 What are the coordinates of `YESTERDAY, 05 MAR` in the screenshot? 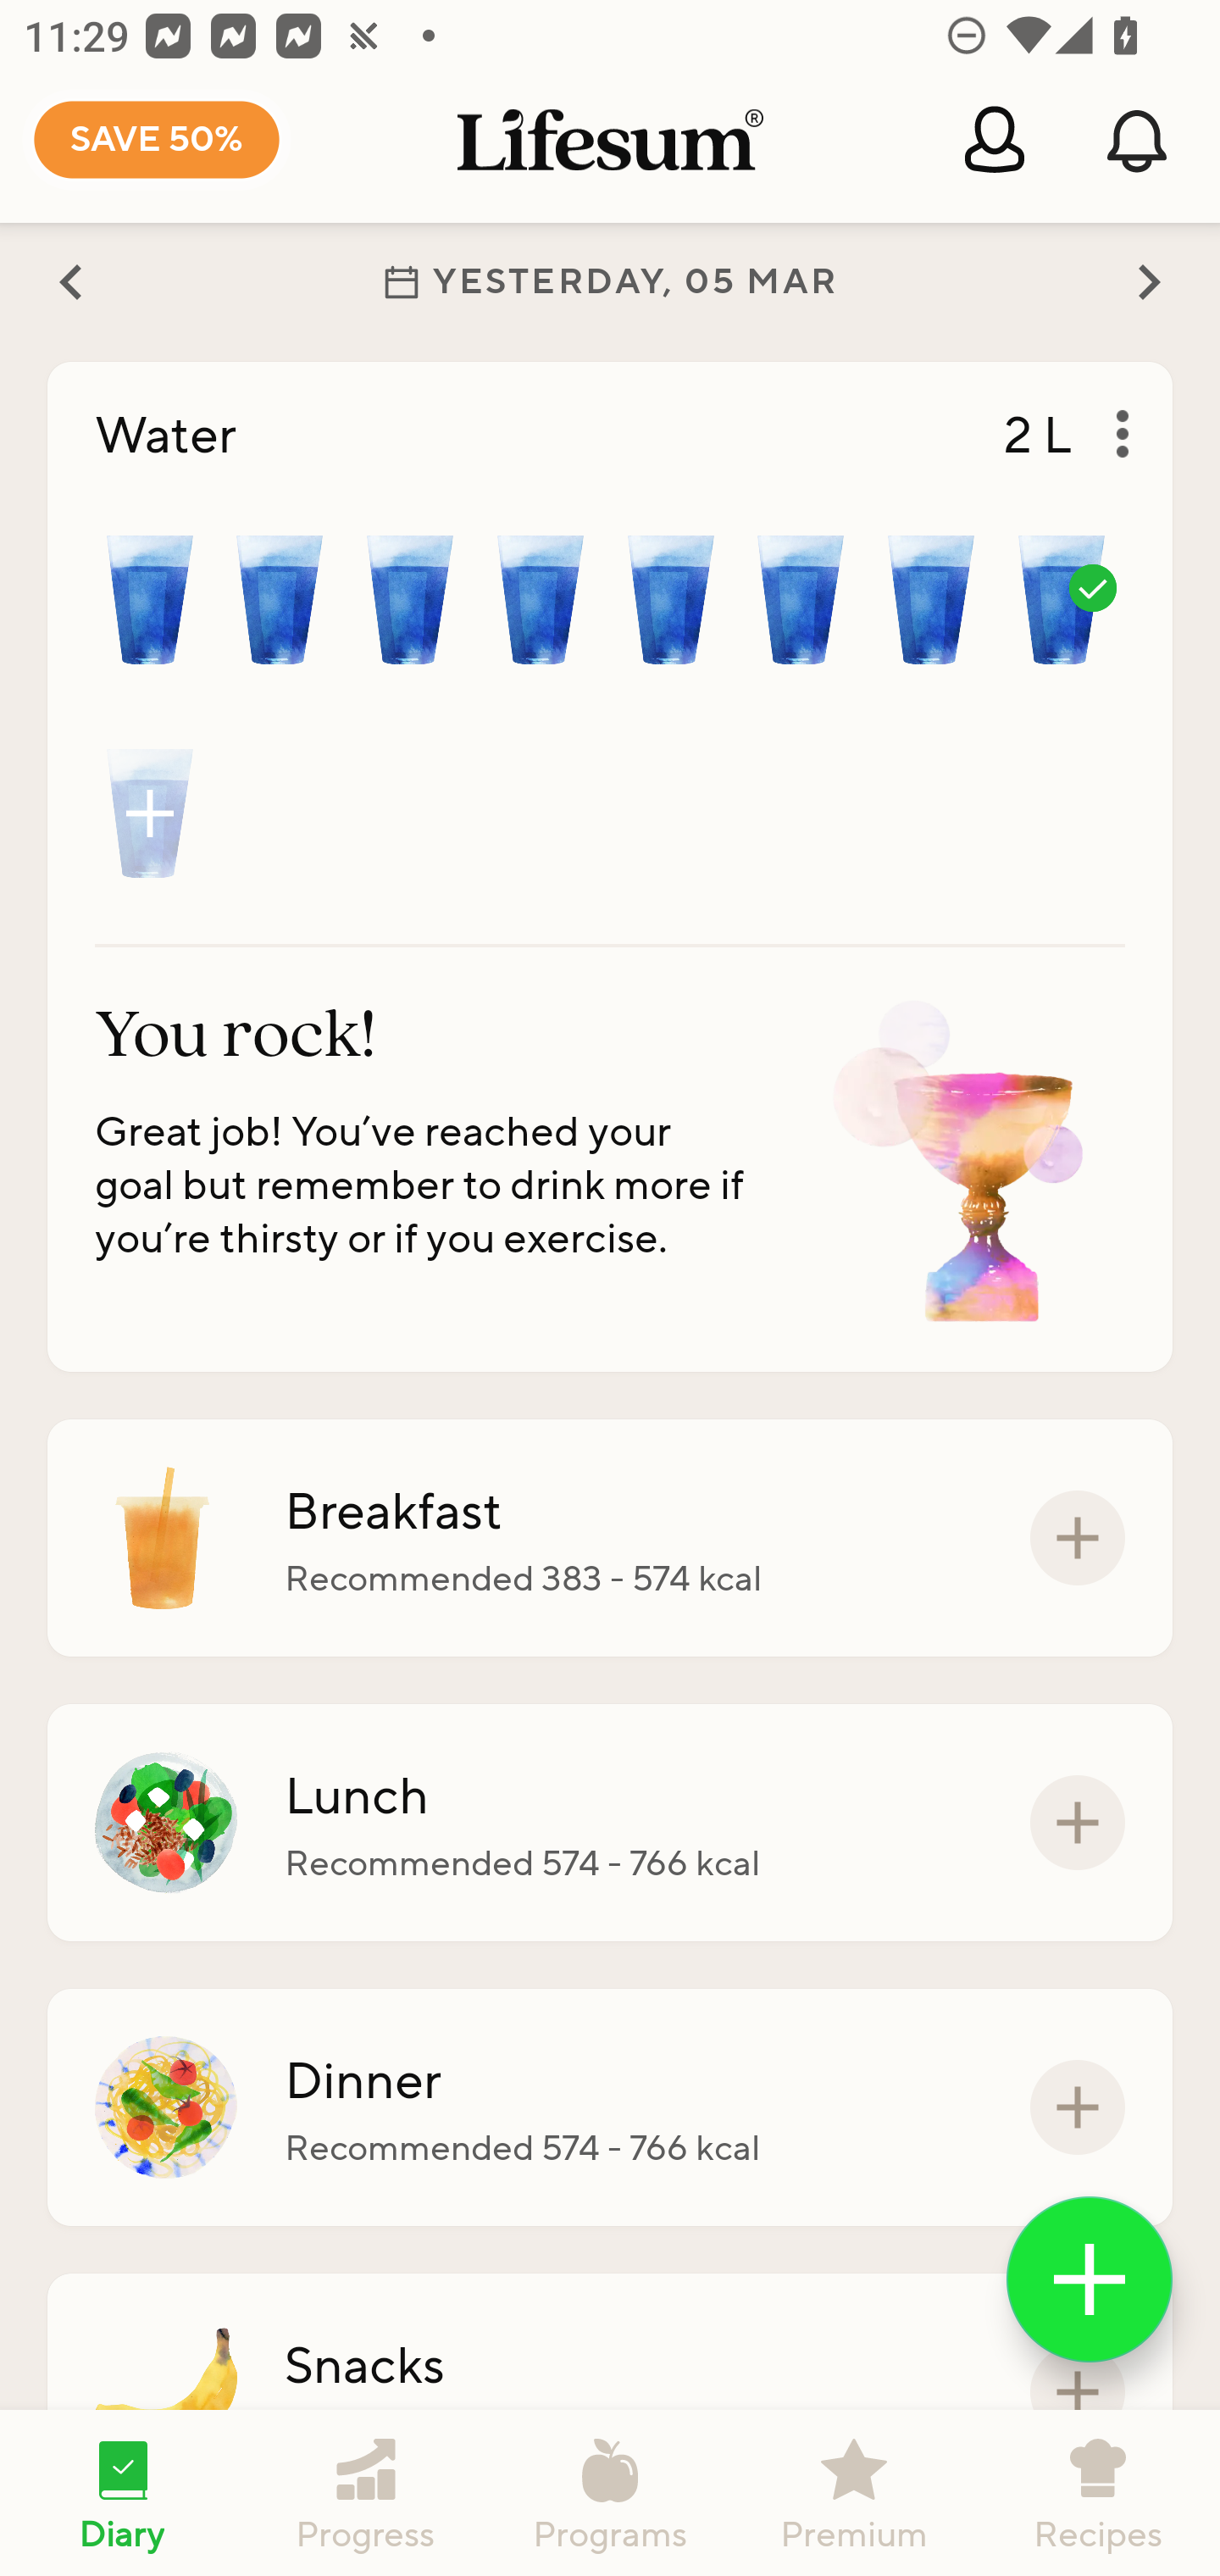 It's located at (610, 281).